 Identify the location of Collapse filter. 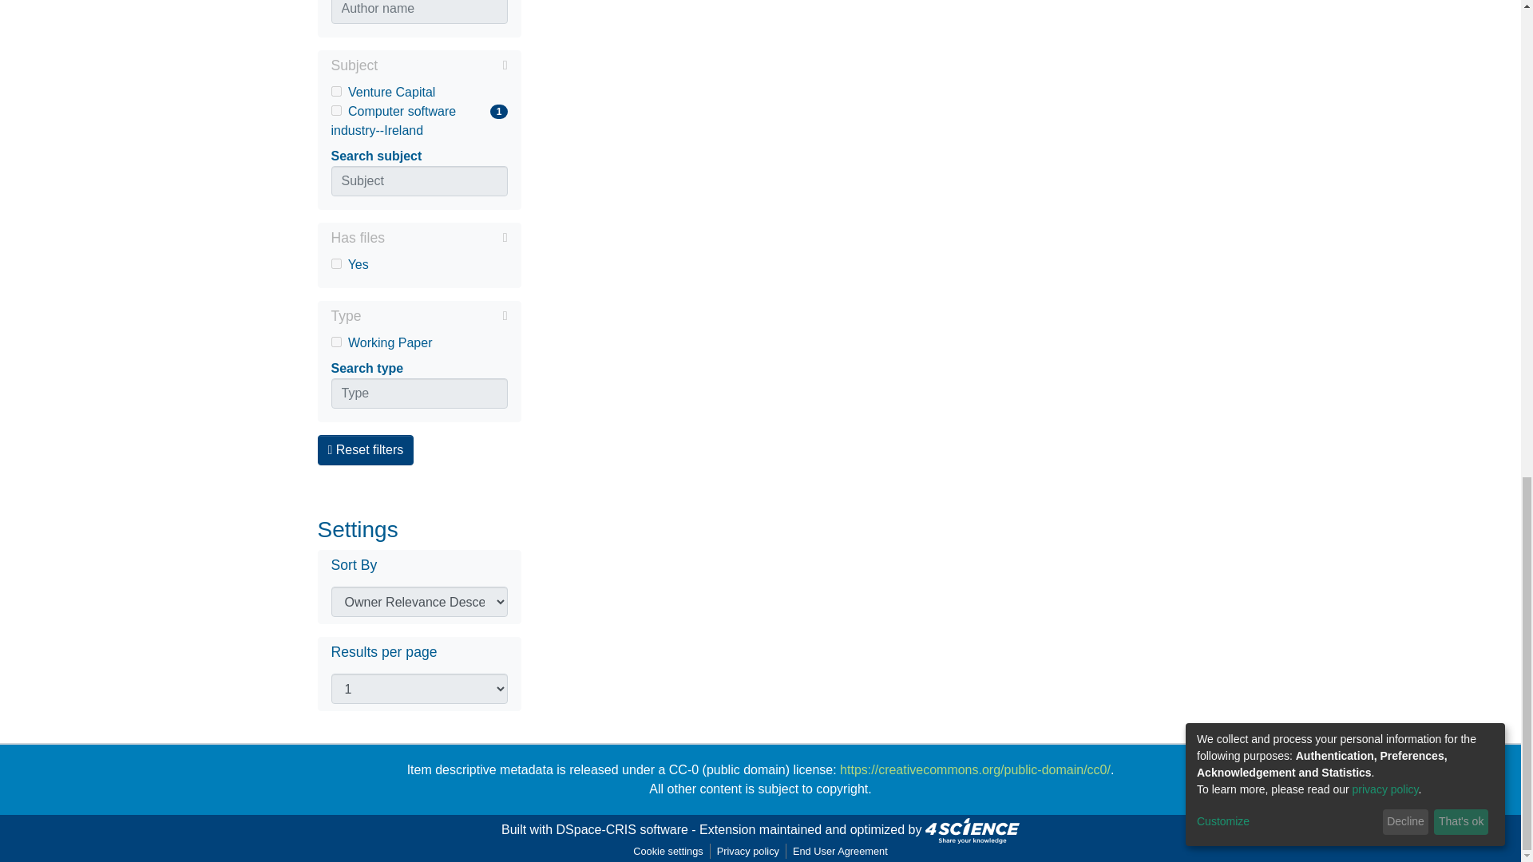
(434, 316).